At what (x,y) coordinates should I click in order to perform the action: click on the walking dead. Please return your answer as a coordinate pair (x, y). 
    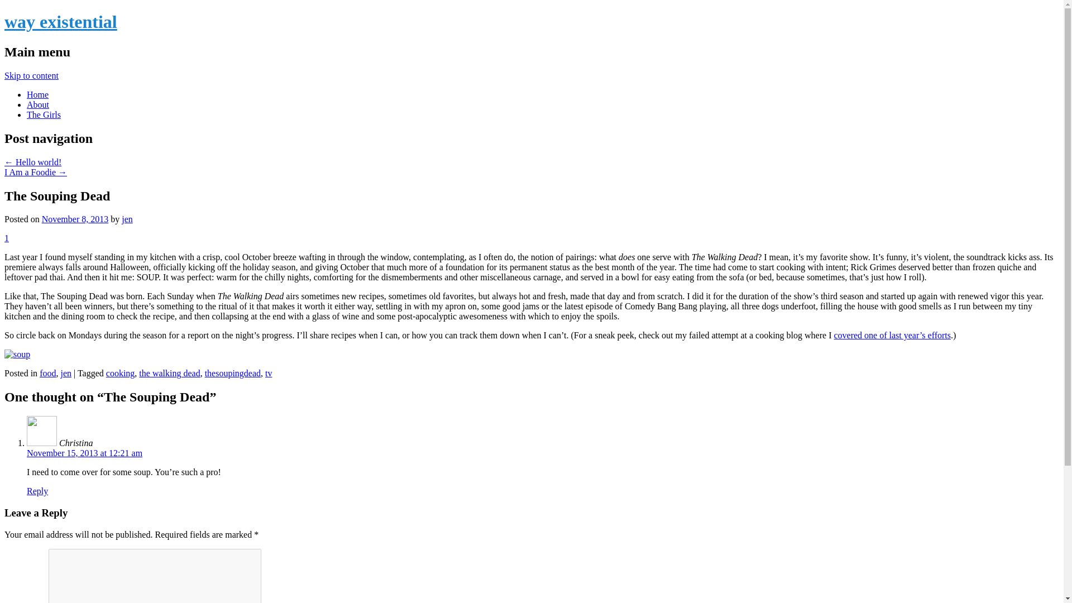
    Looking at the image, I should click on (169, 373).